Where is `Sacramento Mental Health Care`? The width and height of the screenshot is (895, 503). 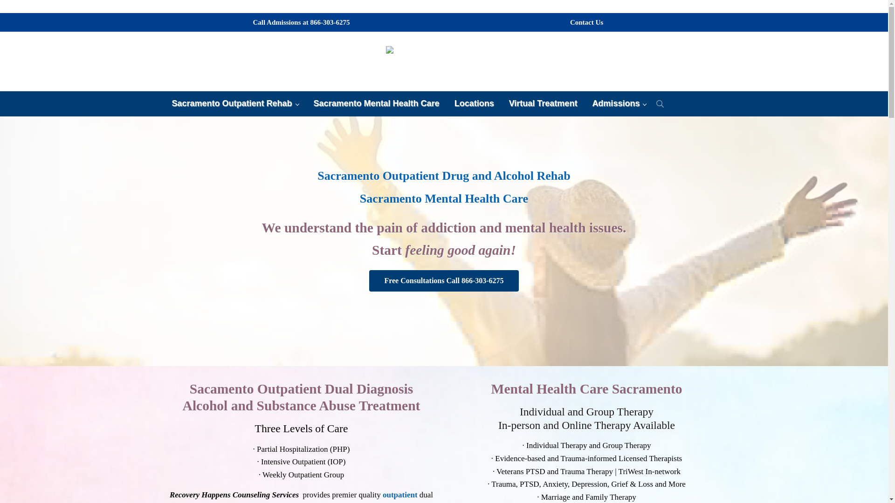
Sacramento Mental Health Care is located at coordinates (376, 103).